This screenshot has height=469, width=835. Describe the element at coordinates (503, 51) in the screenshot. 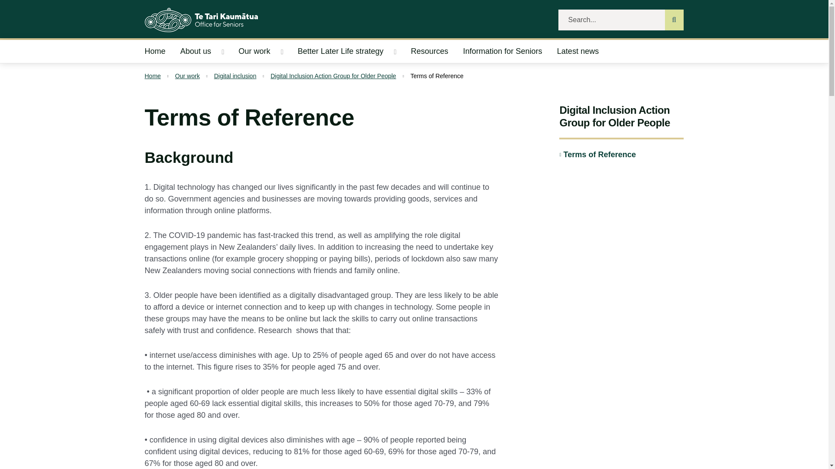

I see `Information for Seniors` at that location.